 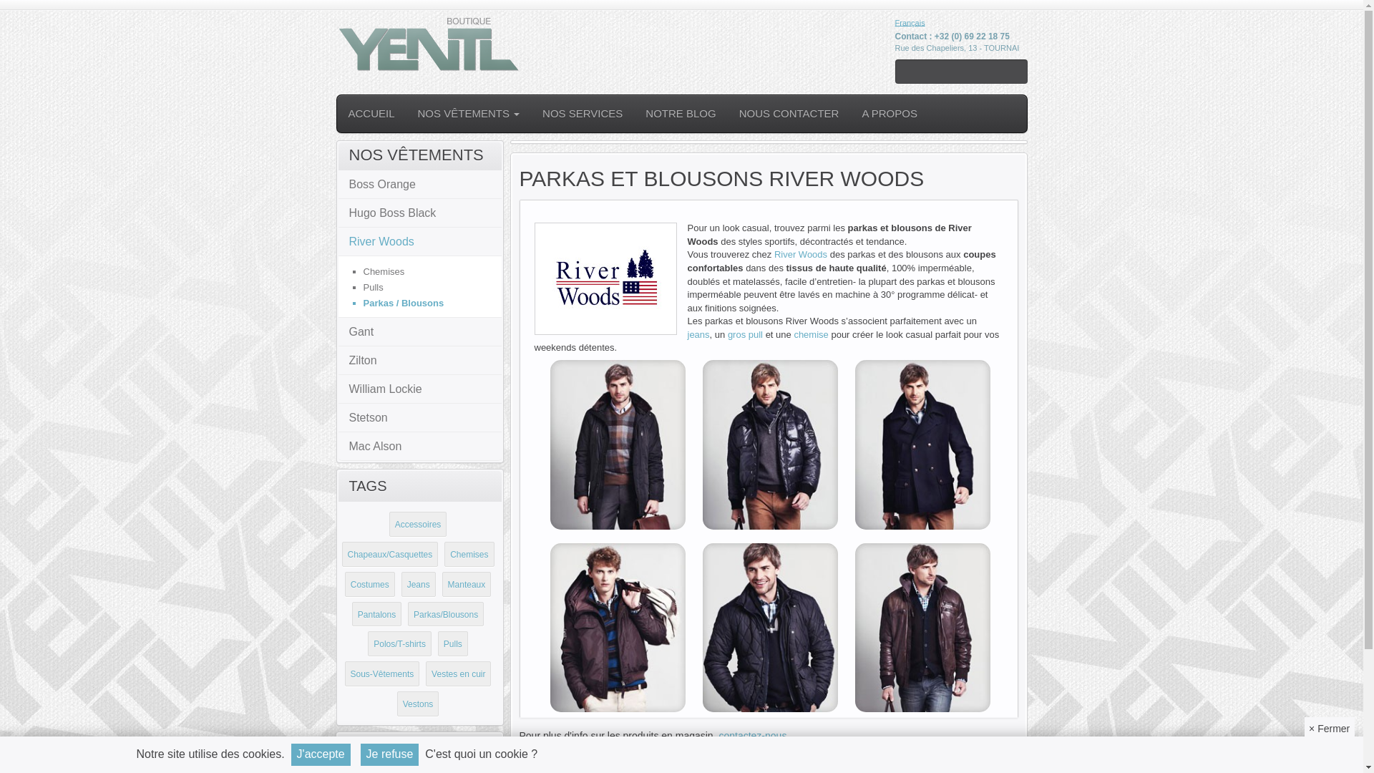 What do you see at coordinates (404, 303) in the screenshot?
I see `Parkas / Blousons` at bounding box center [404, 303].